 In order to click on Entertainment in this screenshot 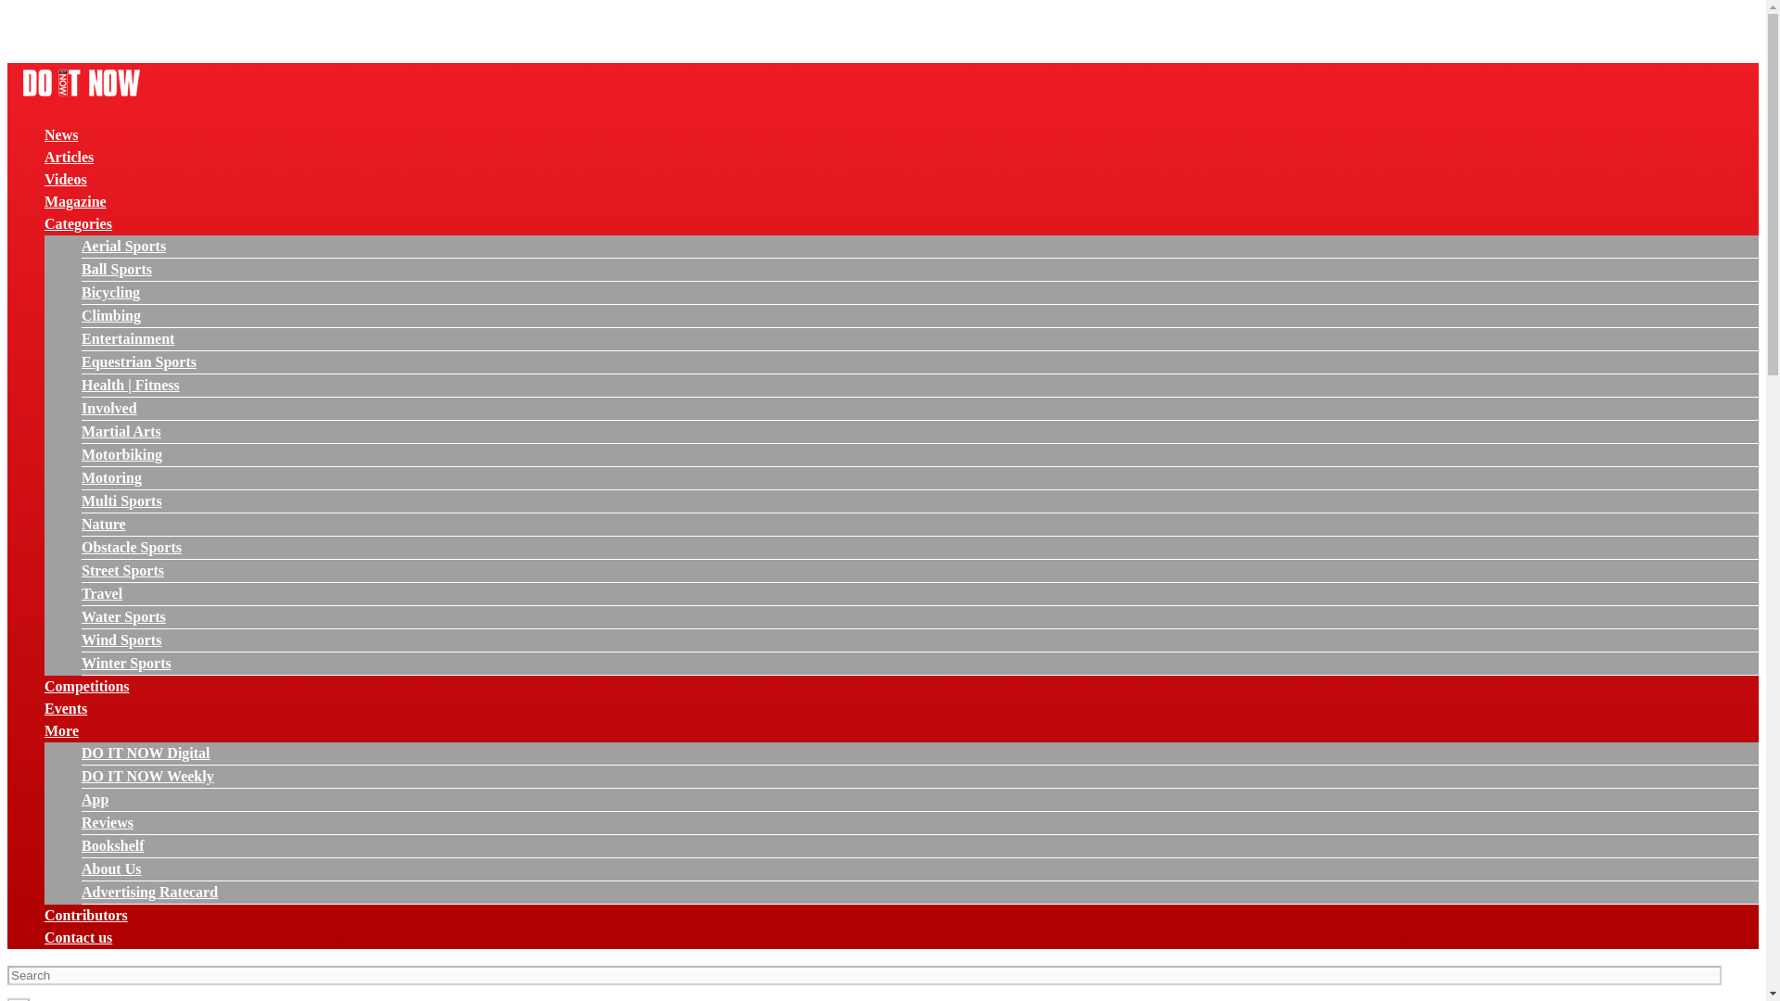, I will do `click(128, 338)`.